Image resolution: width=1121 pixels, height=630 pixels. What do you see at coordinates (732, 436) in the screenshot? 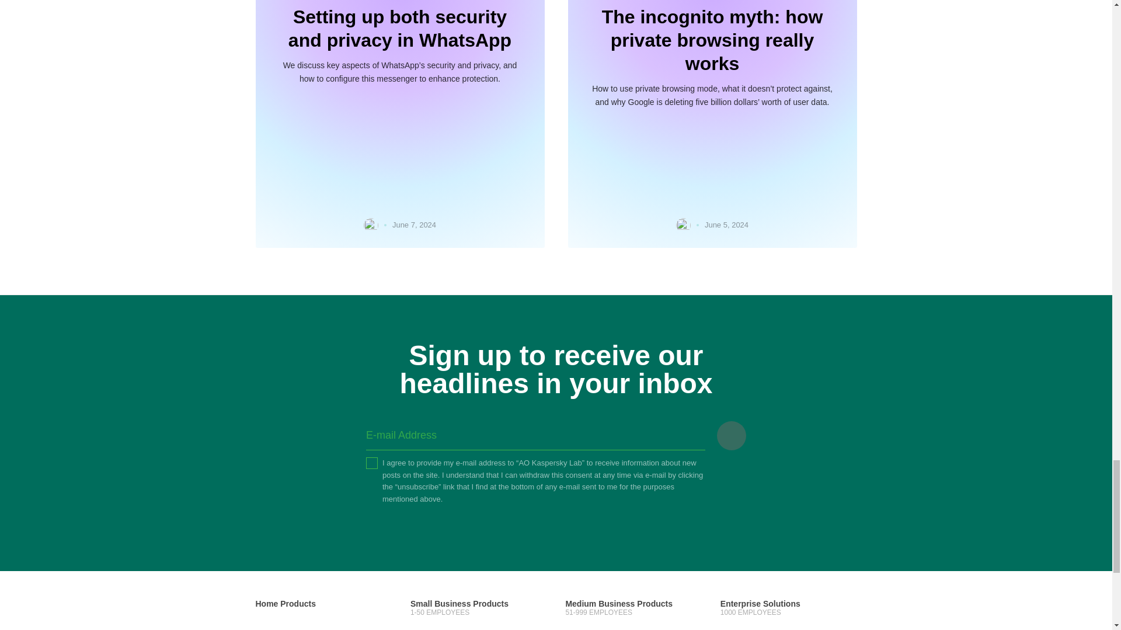
I see `Sign me Up` at bounding box center [732, 436].